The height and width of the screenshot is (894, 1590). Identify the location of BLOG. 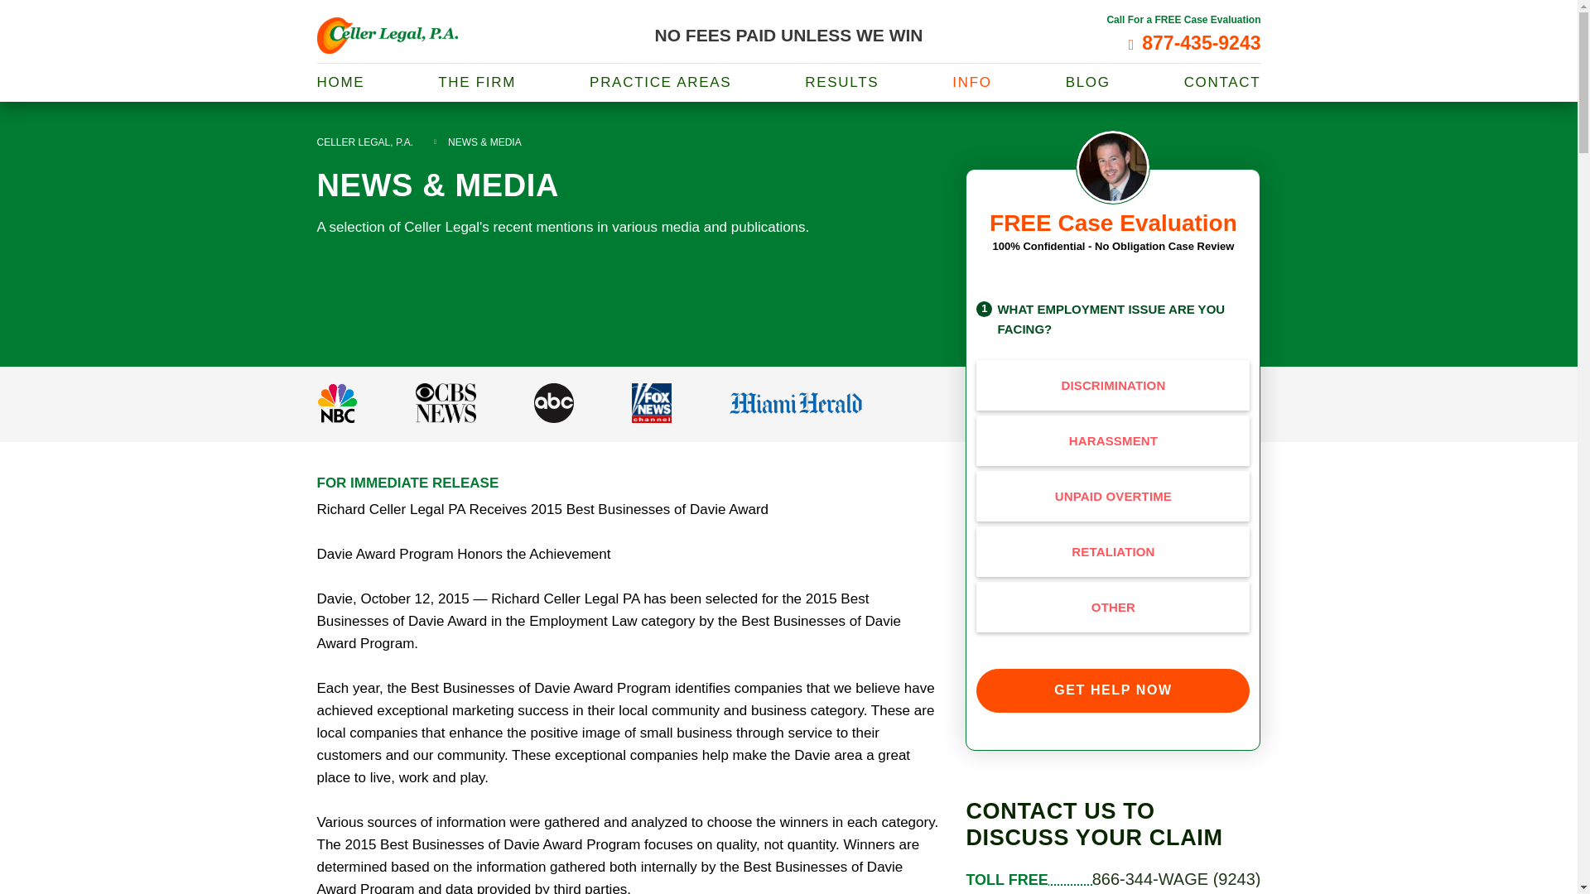
(1087, 82).